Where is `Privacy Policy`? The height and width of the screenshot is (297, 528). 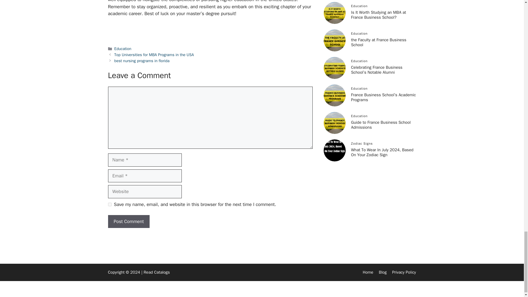
Privacy Policy is located at coordinates (404, 272).